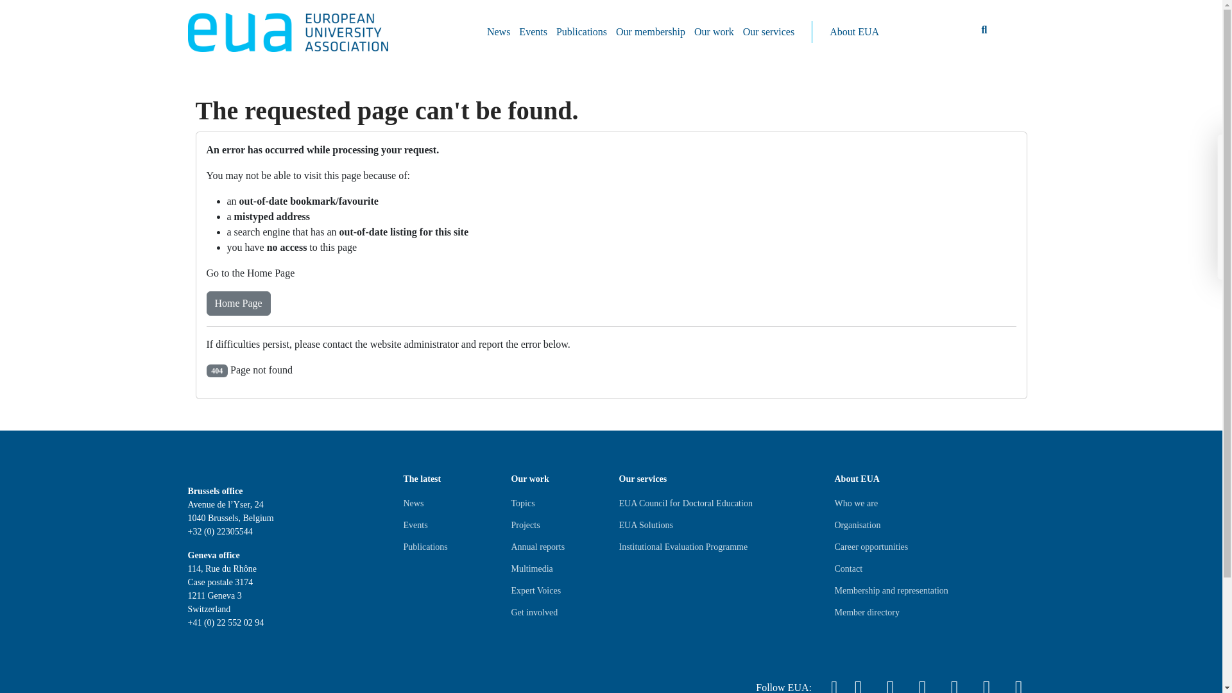 The width and height of the screenshot is (1232, 693). Describe the element at coordinates (425, 547) in the screenshot. I see `Publications` at that location.